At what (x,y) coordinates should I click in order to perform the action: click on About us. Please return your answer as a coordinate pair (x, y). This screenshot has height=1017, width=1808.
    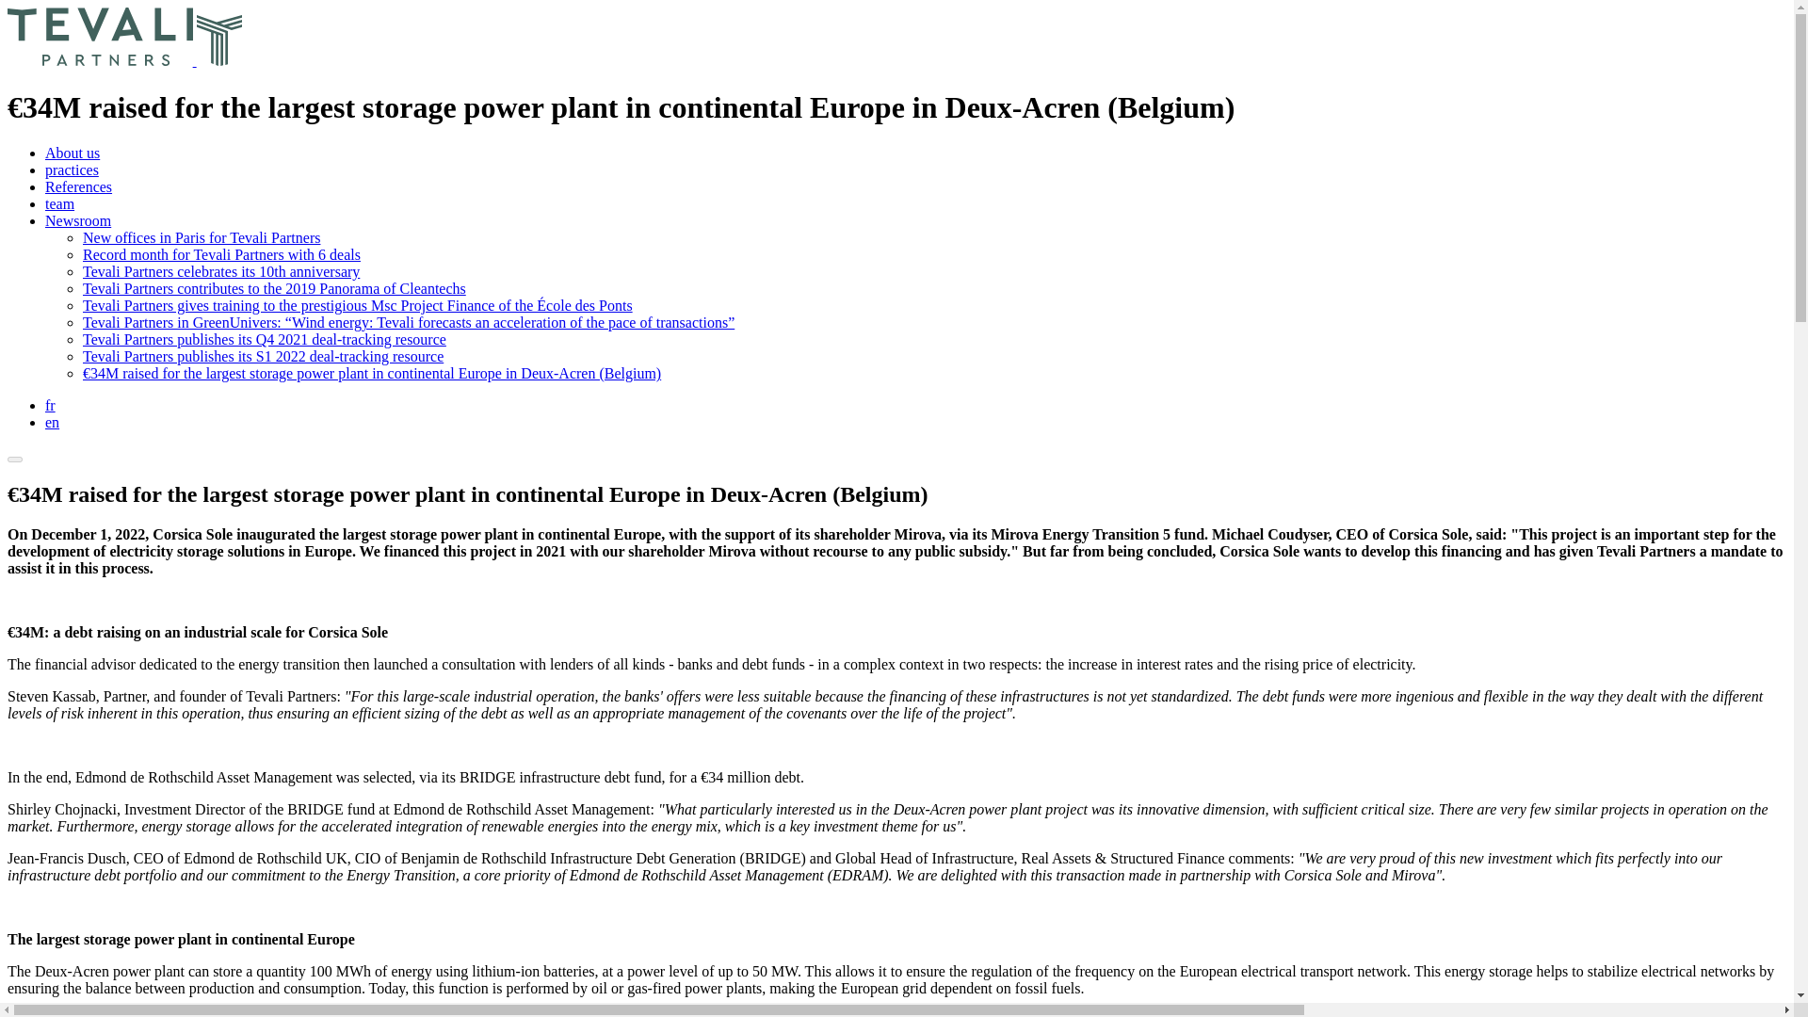
    Looking at the image, I should click on (72, 153).